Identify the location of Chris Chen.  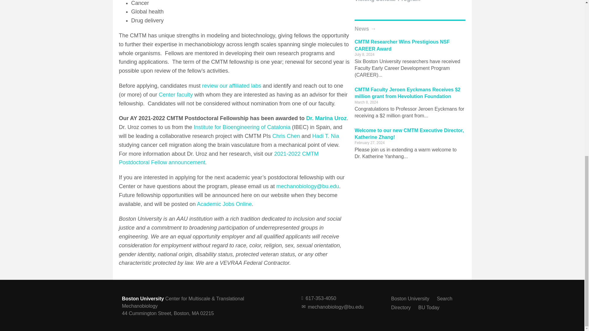
(286, 136).